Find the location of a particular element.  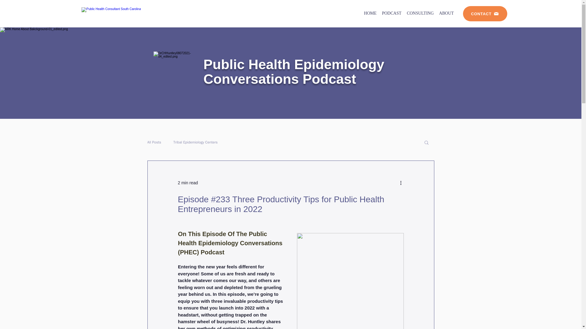

All Posts is located at coordinates (446, 13).